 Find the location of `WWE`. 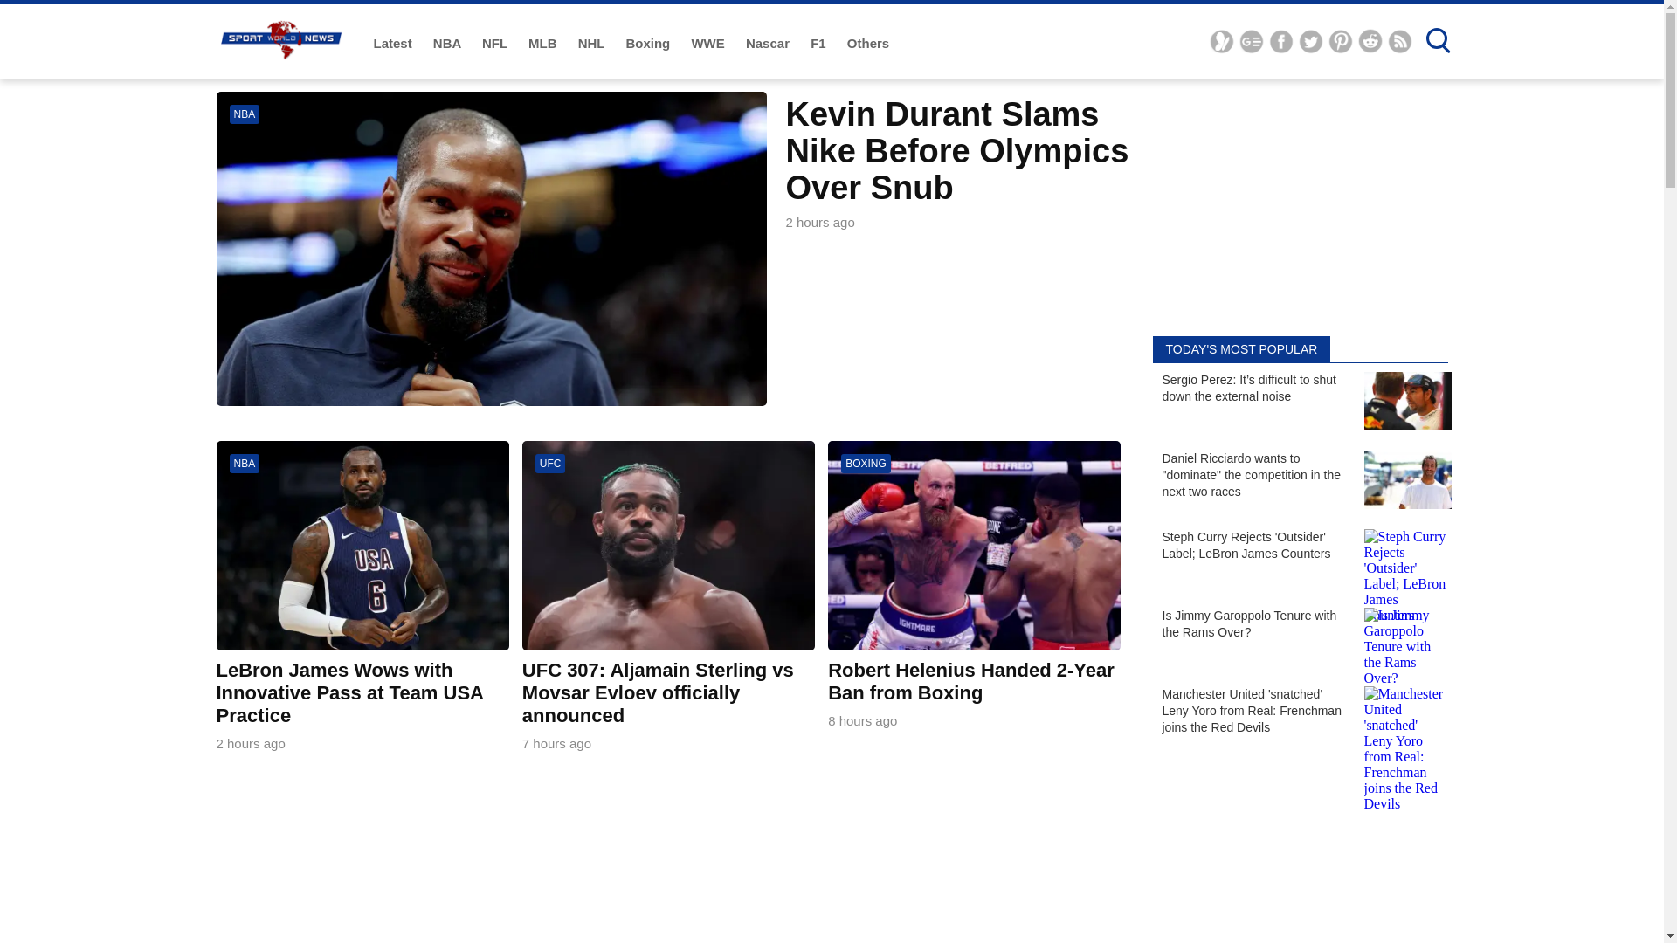

WWE is located at coordinates (709, 44).